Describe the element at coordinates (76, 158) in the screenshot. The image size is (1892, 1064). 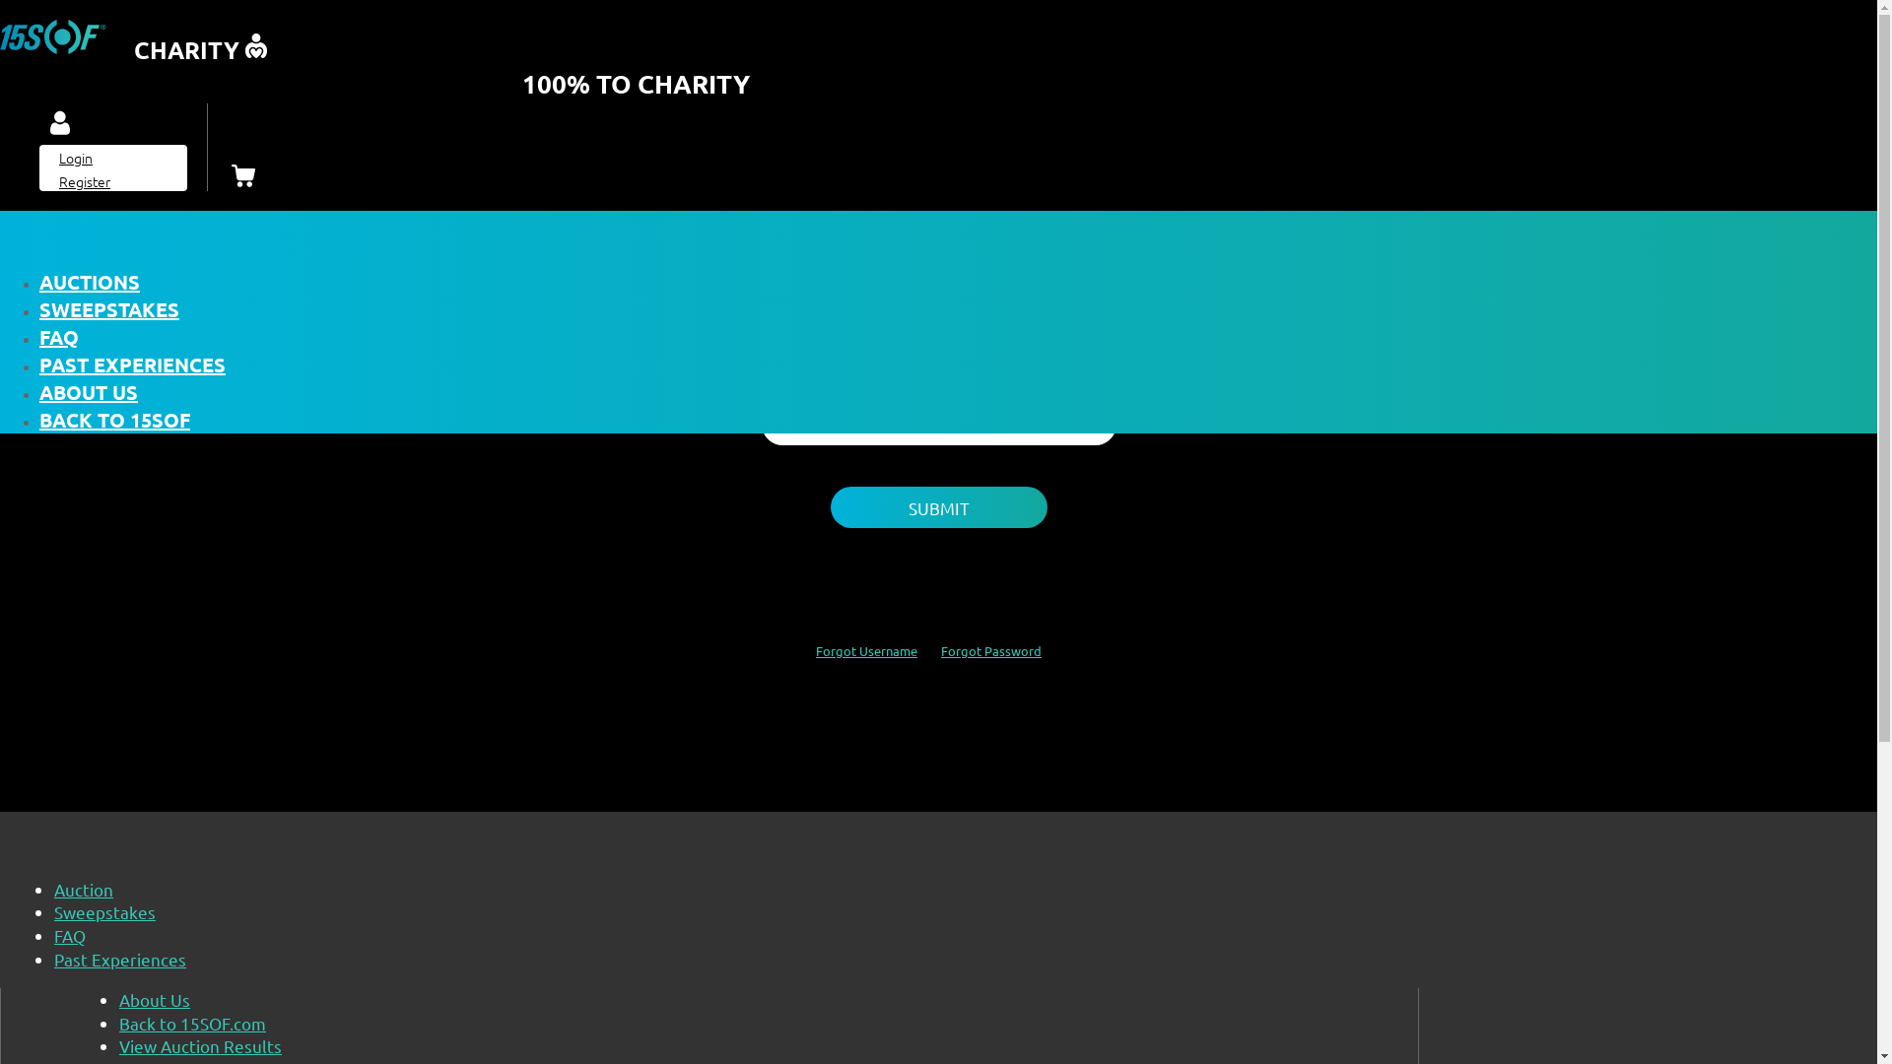
I see `Login` at that location.